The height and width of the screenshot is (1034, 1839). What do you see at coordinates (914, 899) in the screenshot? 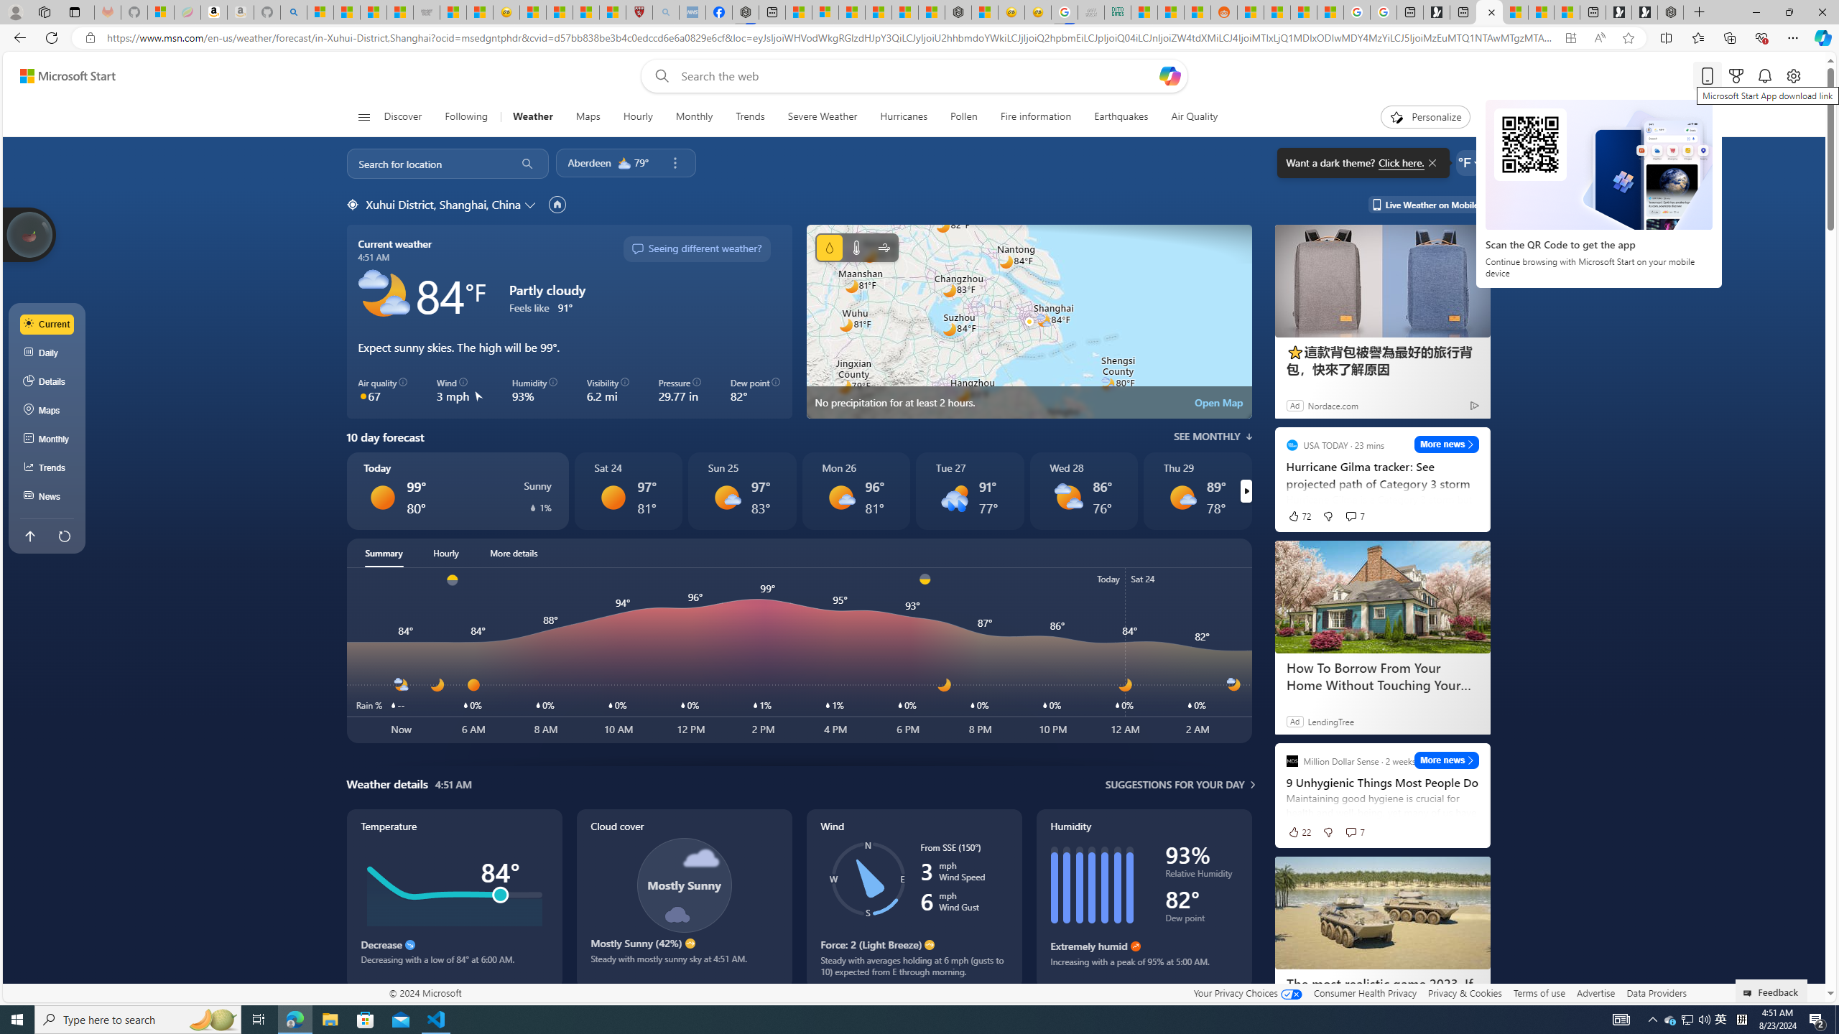
I see `Wind` at bounding box center [914, 899].